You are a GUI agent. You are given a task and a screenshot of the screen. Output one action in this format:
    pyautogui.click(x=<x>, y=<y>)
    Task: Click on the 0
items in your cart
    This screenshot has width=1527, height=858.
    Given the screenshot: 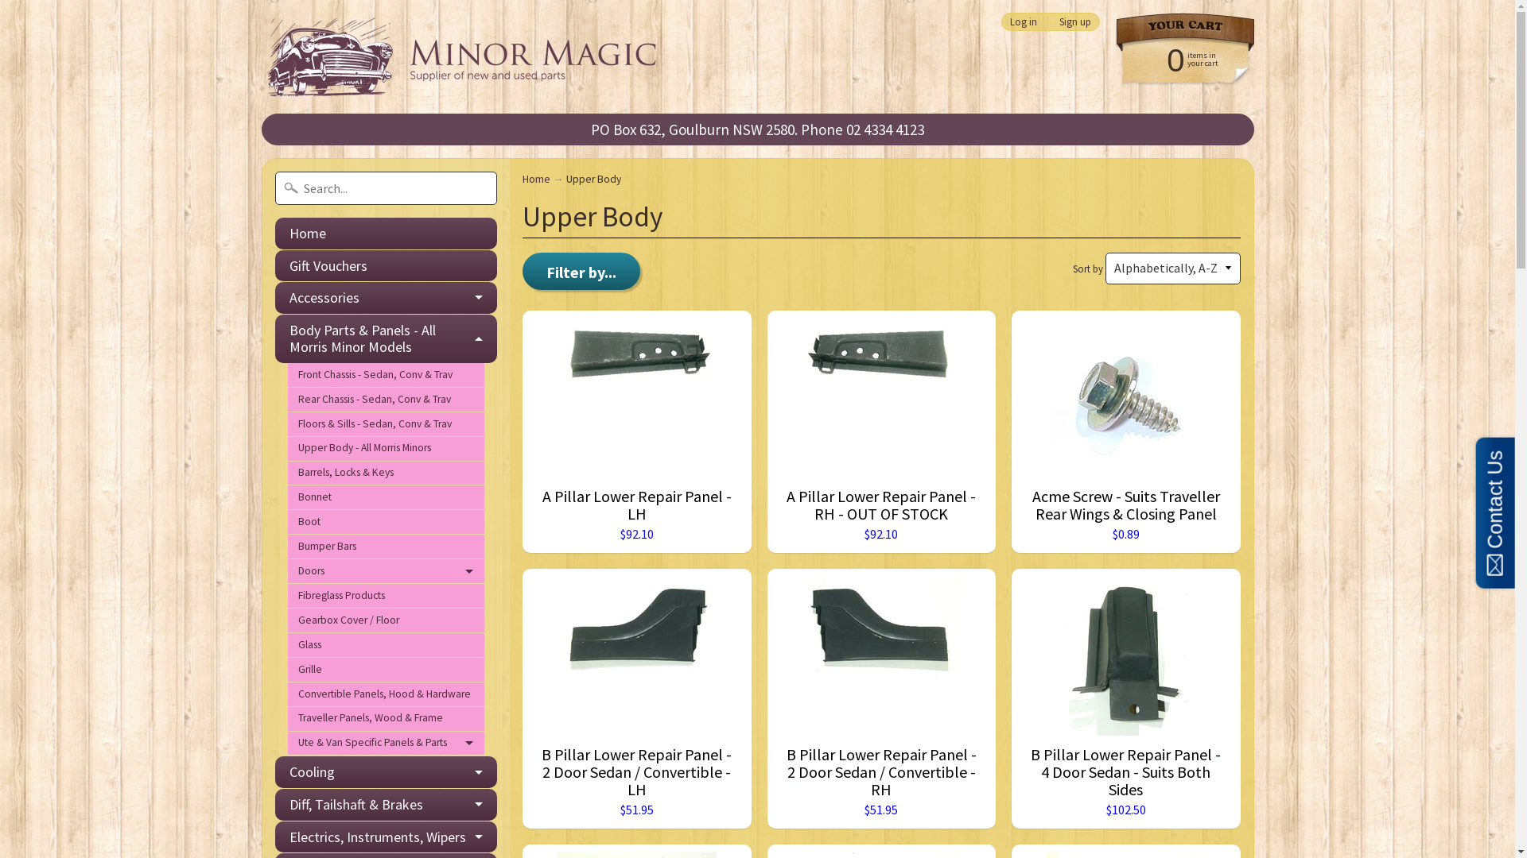 What is the action you would take?
    pyautogui.click(x=1177, y=59)
    